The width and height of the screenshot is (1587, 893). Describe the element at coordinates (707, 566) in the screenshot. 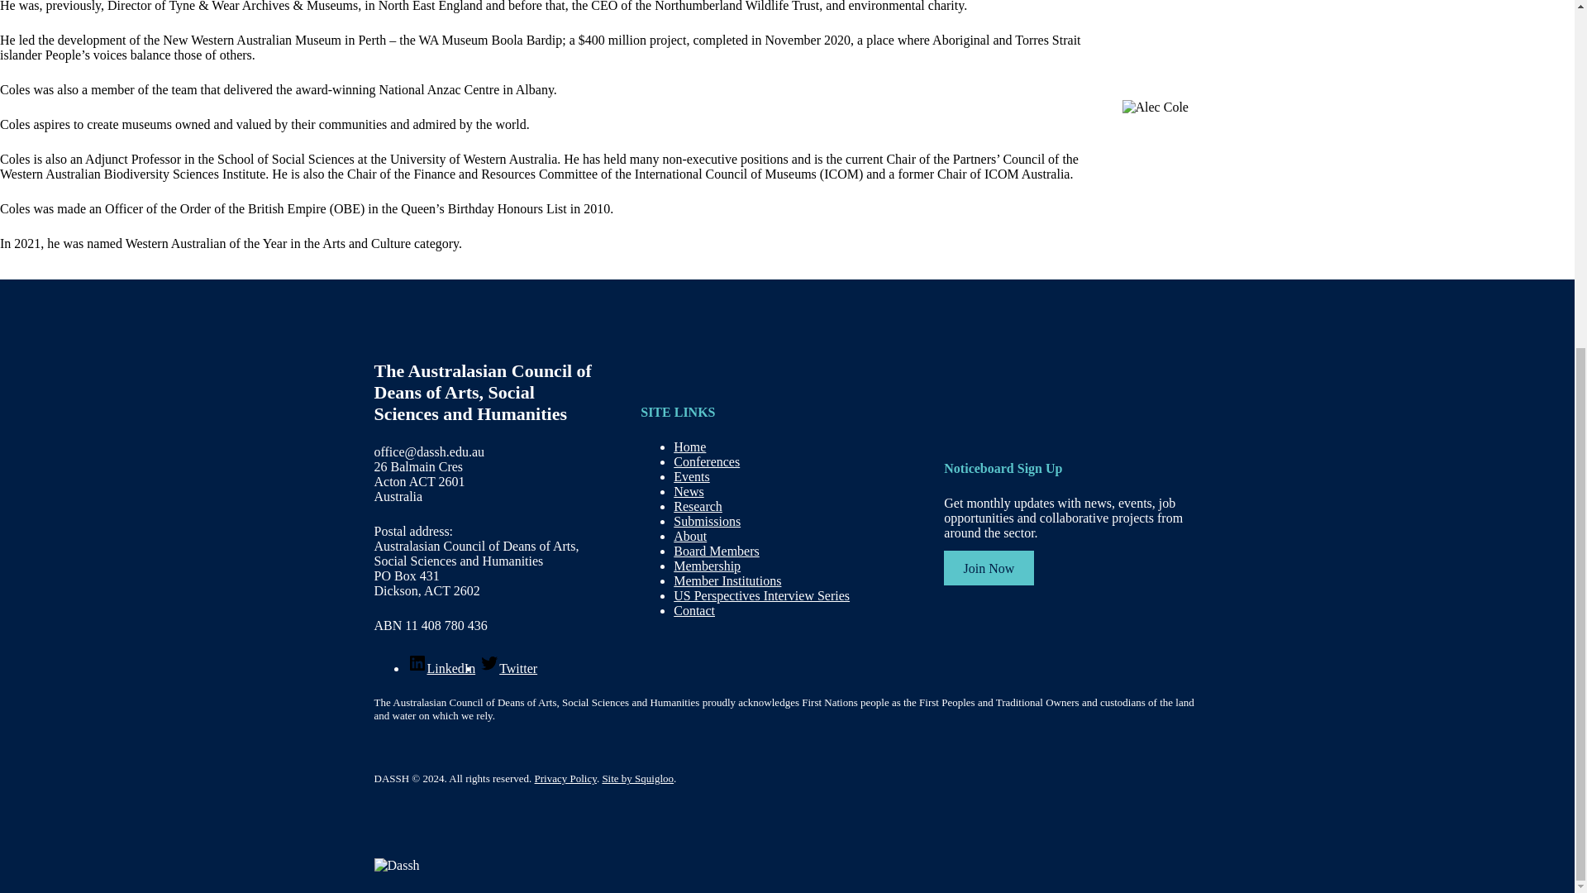

I see `Membership` at that location.